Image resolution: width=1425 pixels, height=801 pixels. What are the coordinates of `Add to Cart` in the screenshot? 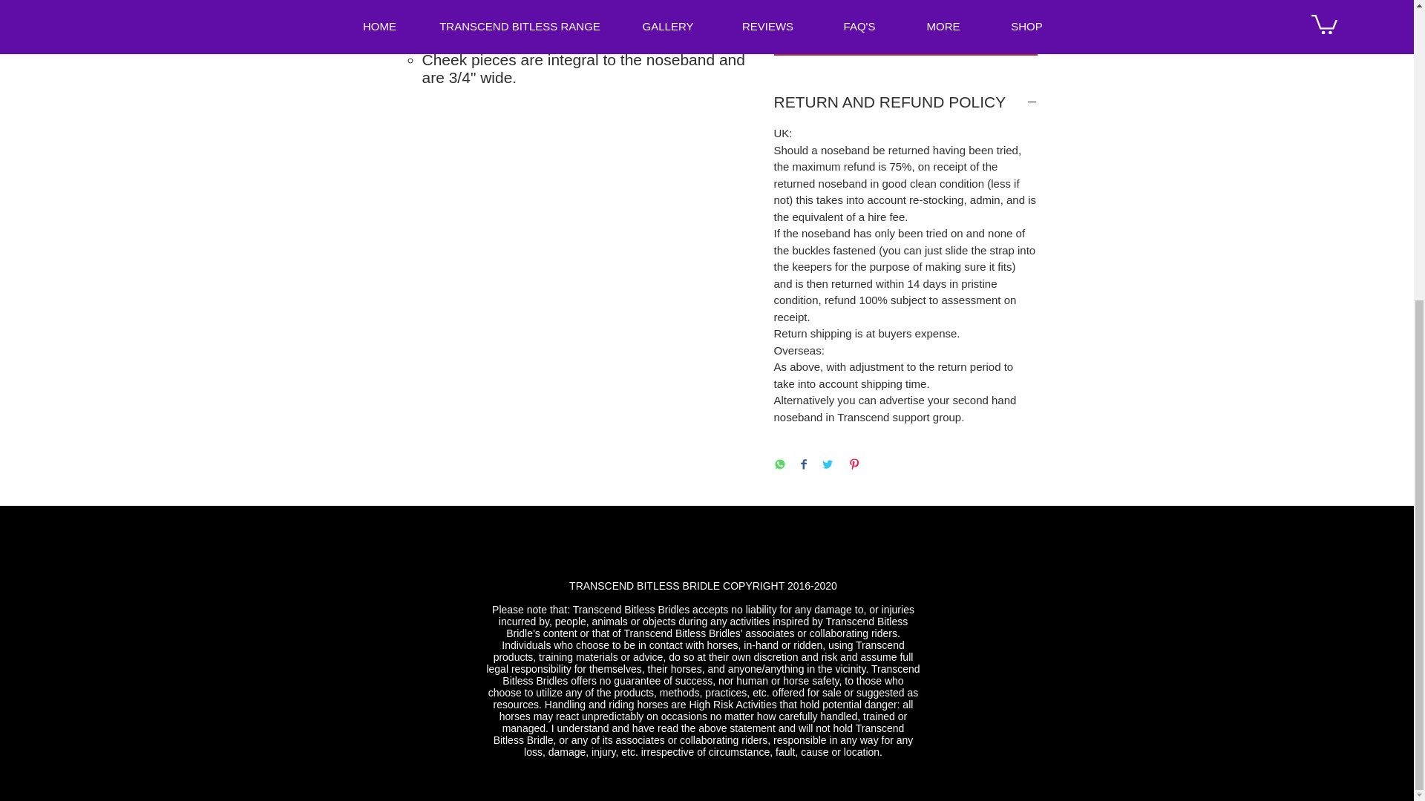 It's located at (905, 40).